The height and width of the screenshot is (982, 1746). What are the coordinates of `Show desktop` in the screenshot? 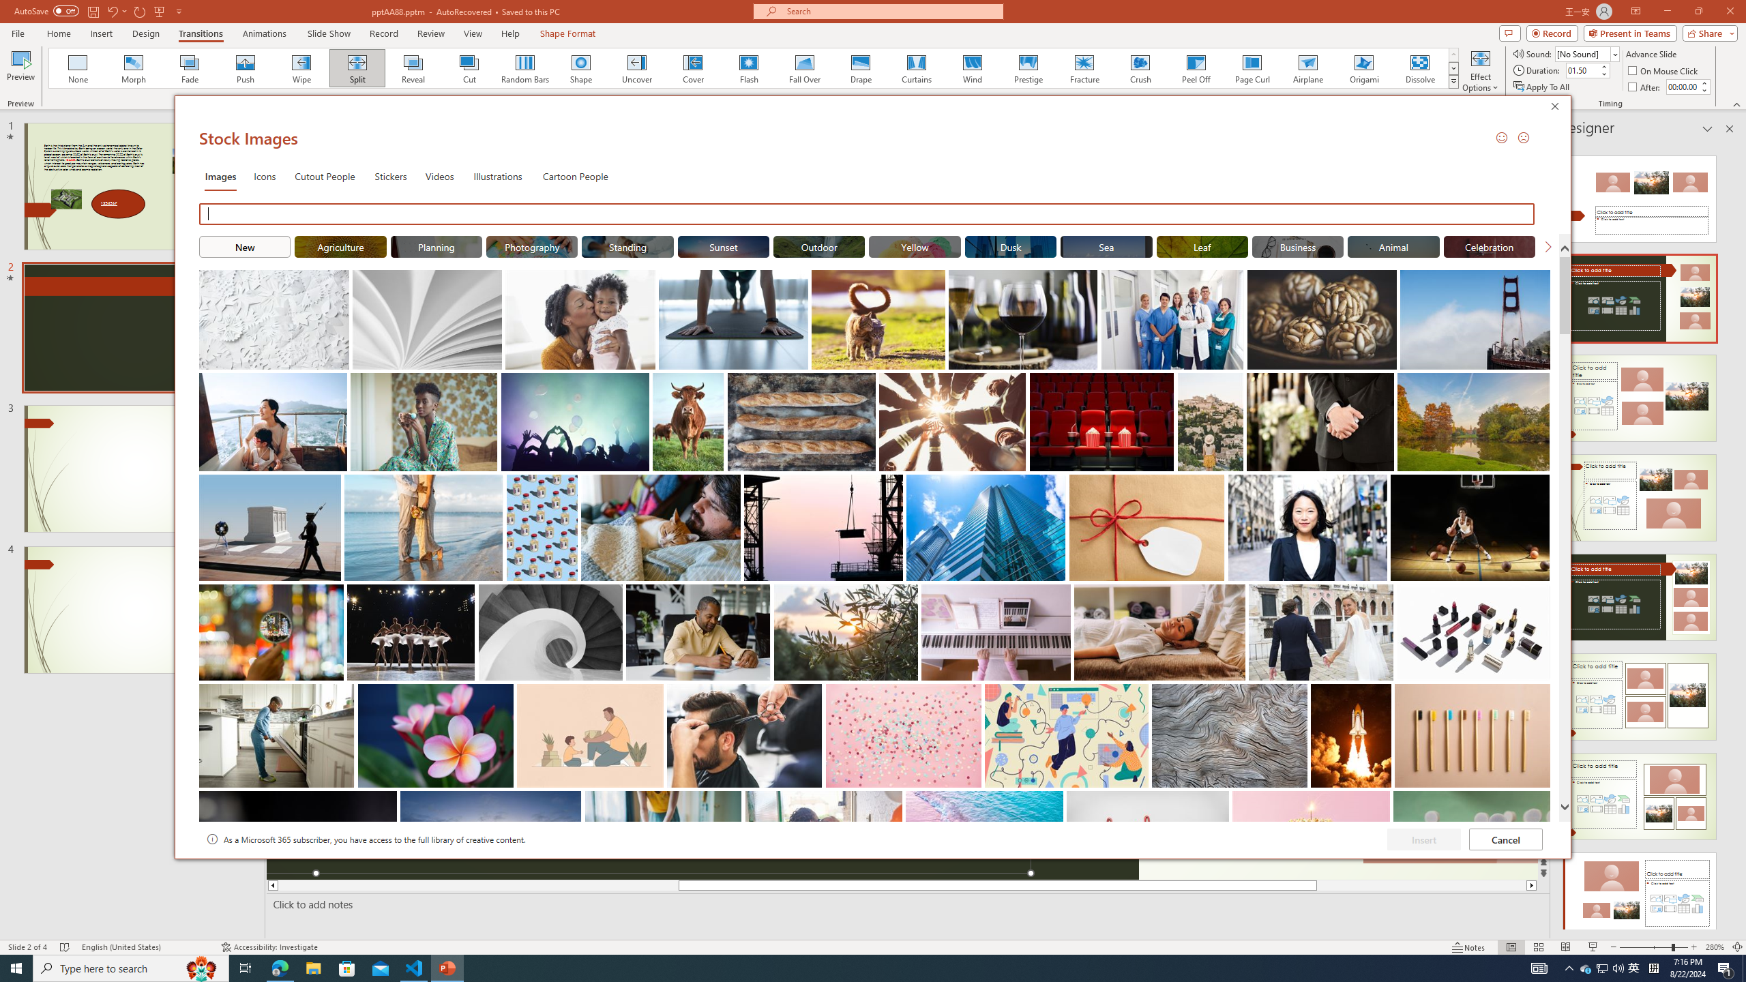 It's located at (1744, 968).